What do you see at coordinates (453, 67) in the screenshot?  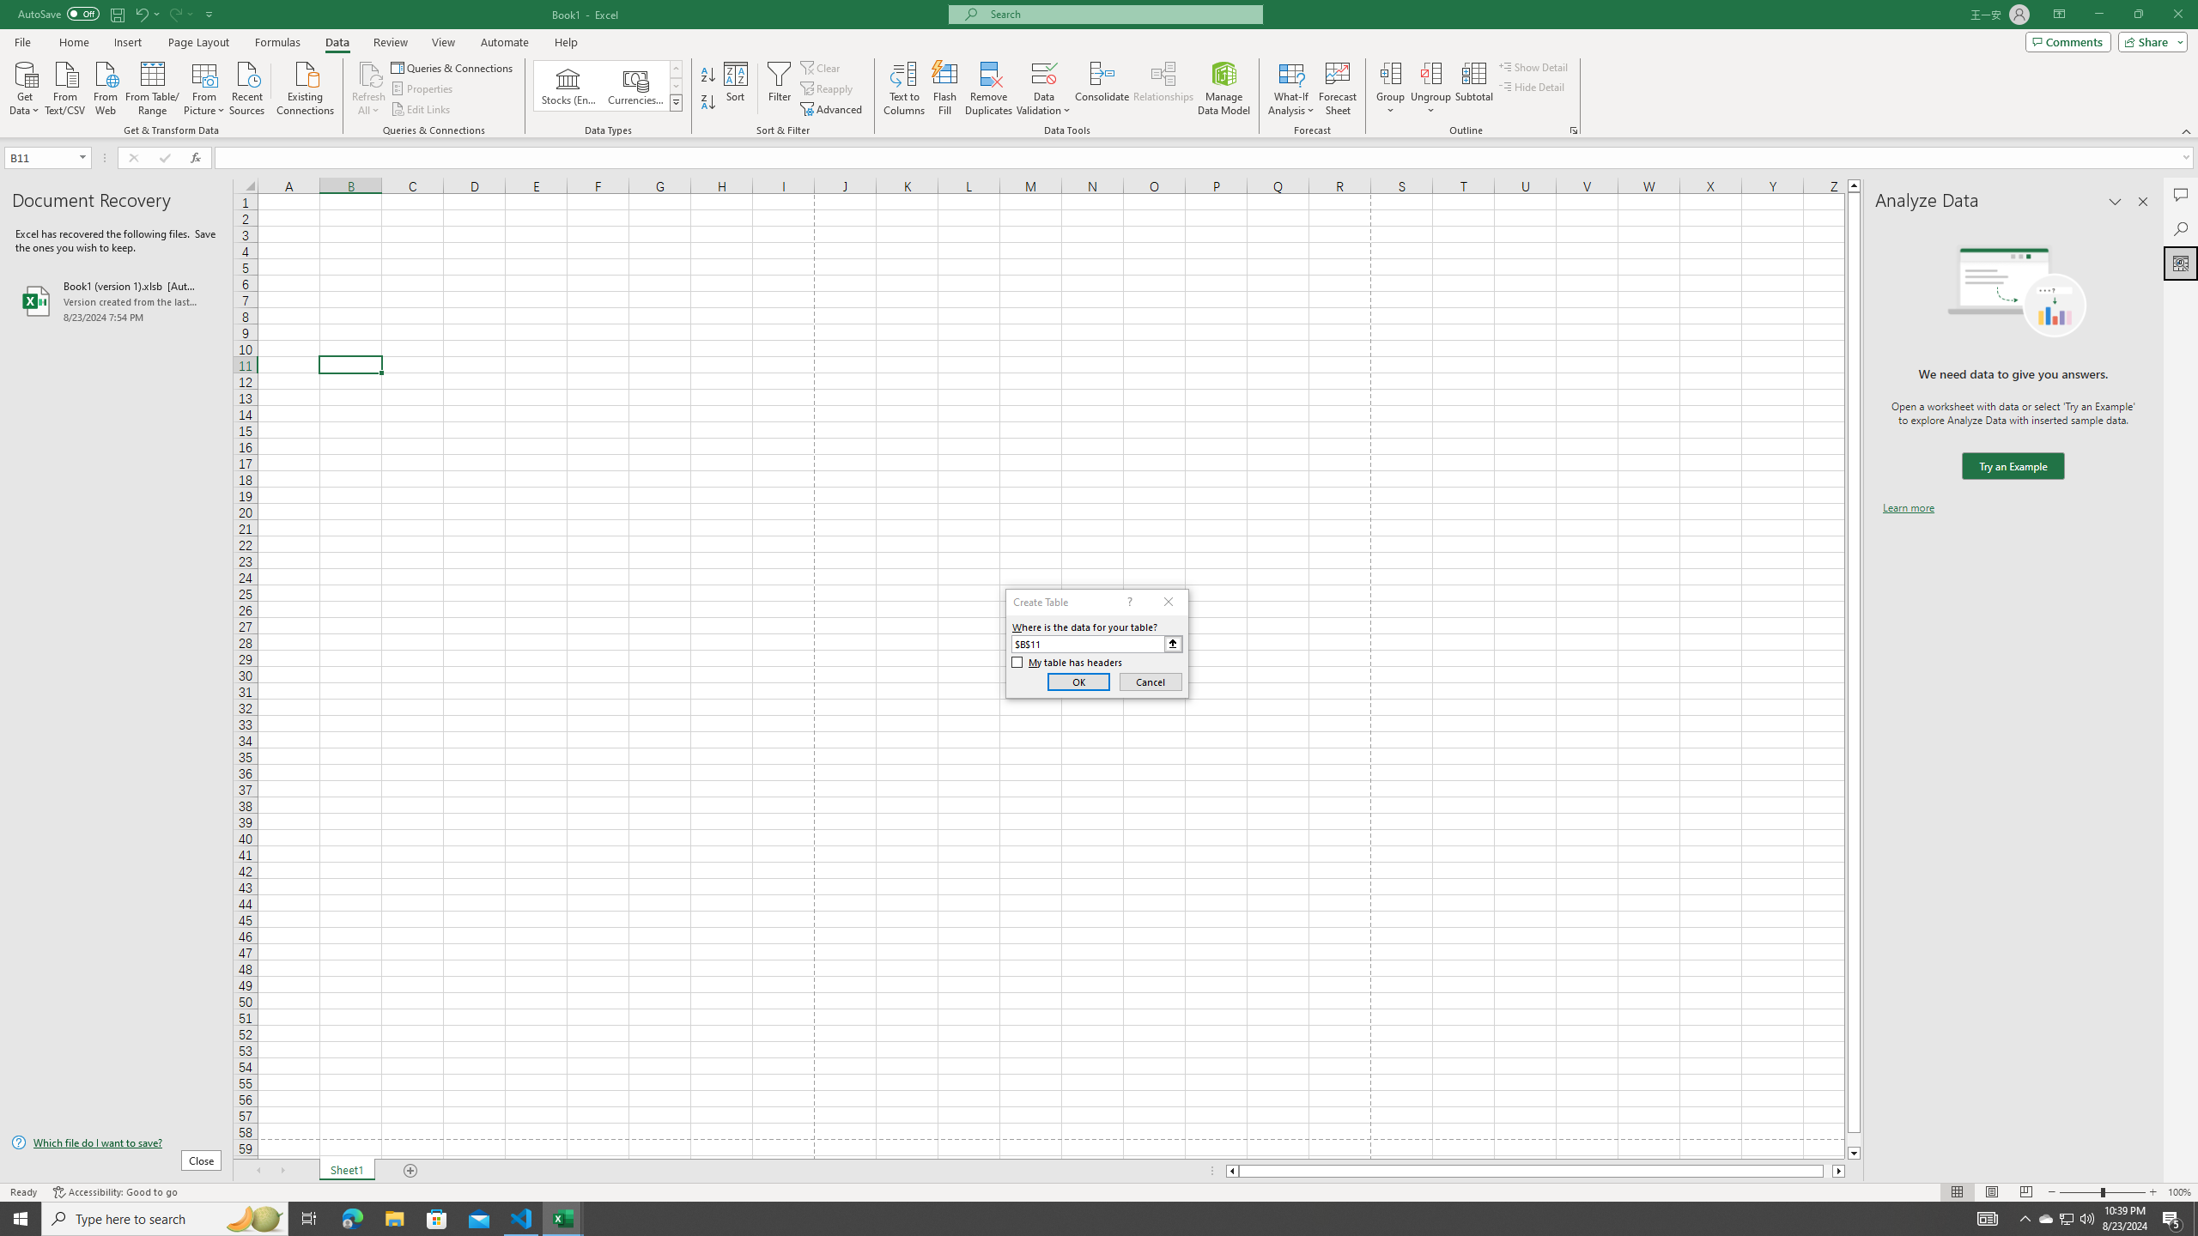 I see `Queries & Connections` at bounding box center [453, 67].